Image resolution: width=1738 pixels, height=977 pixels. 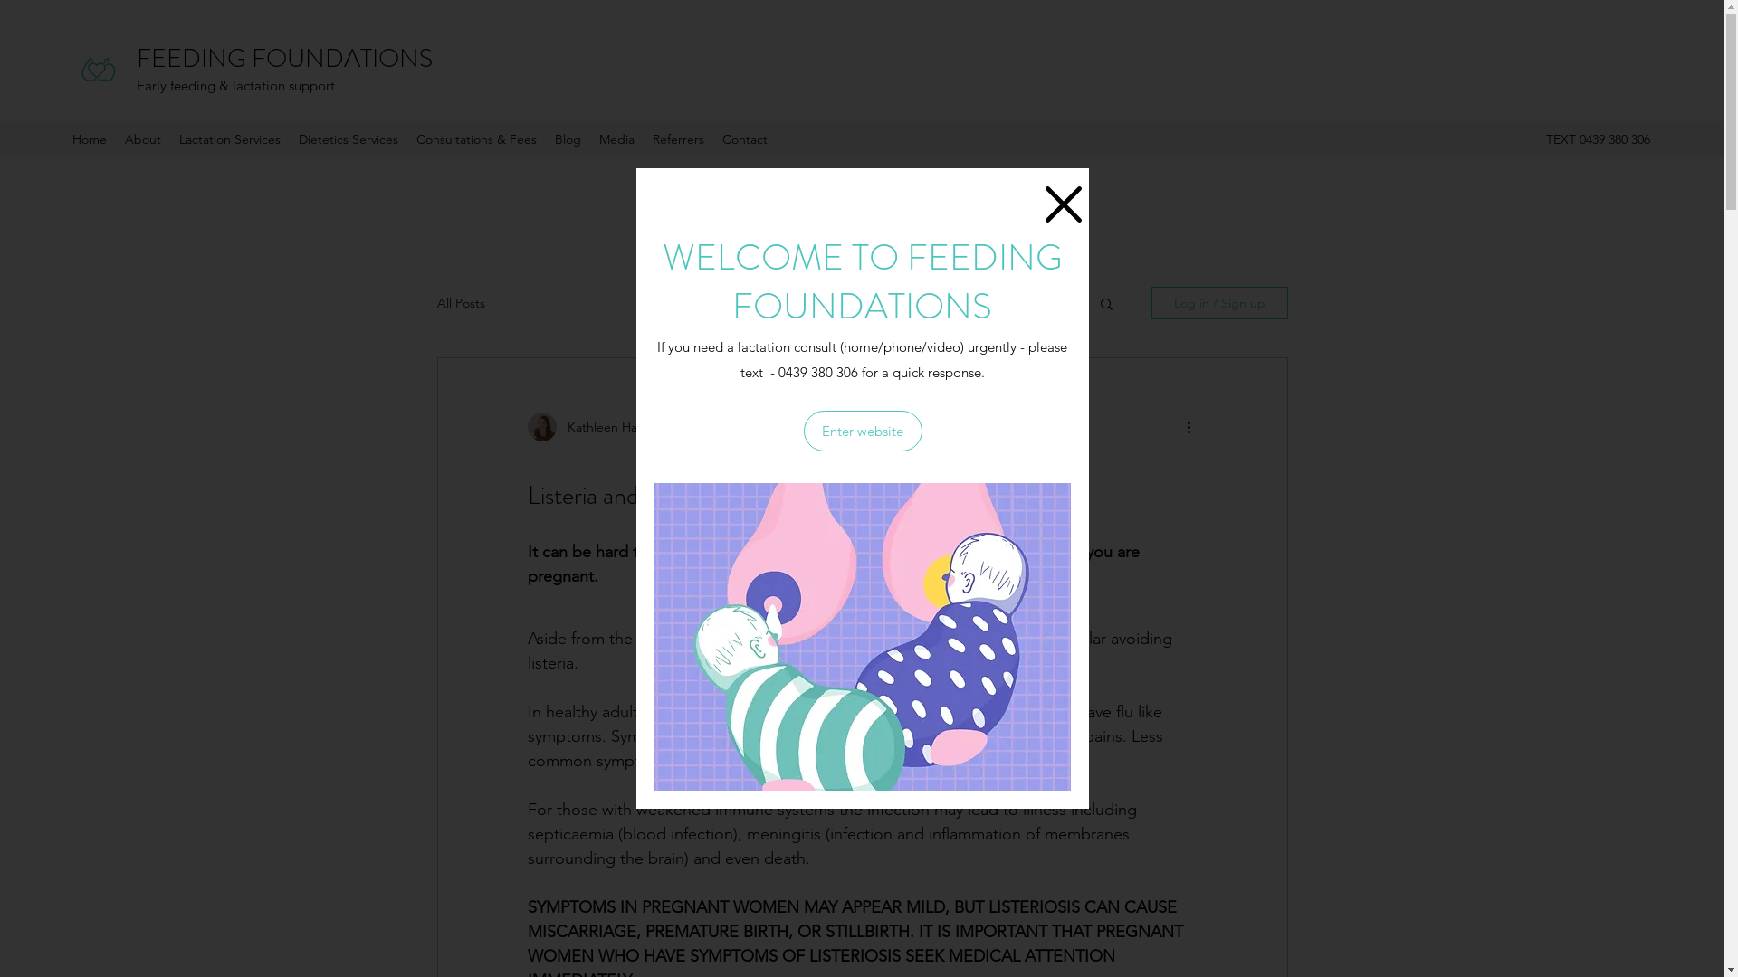 I want to click on Enter website, so click(x=864, y=431).